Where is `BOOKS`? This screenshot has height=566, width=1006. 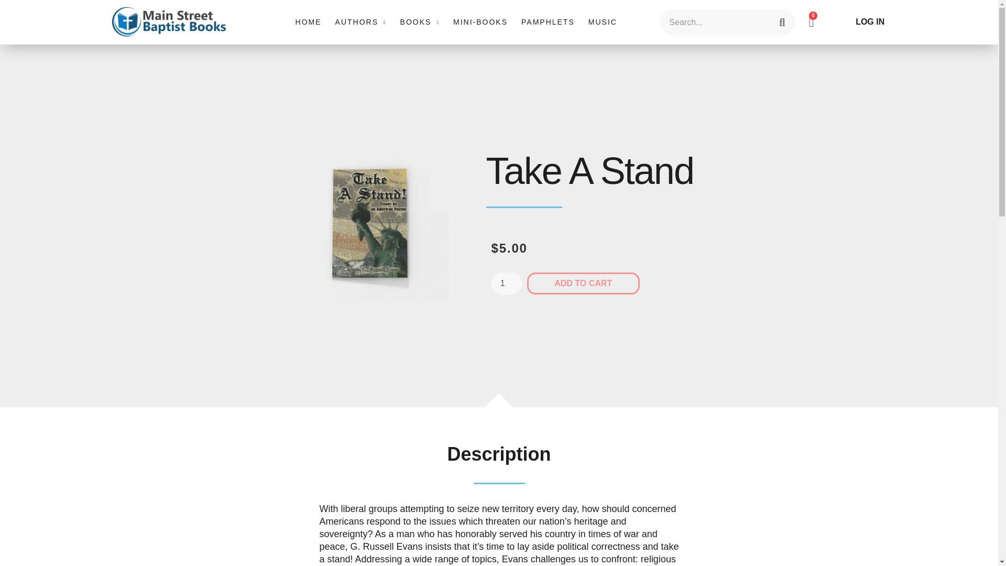 BOOKS is located at coordinates (420, 22).